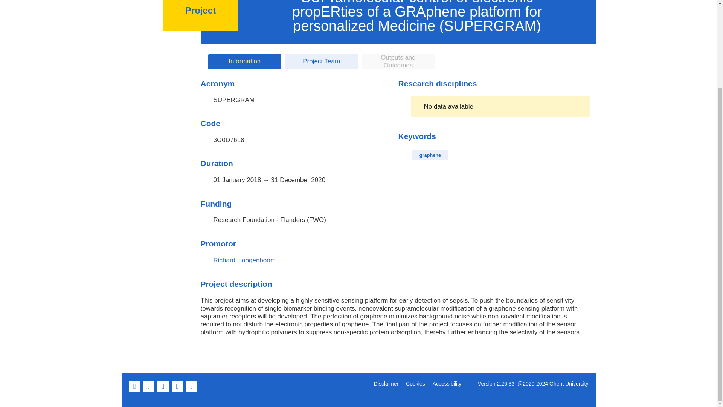 The height and width of the screenshot is (407, 723). What do you see at coordinates (149, 390) in the screenshot?
I see `Twitter` at bounding box center [149, 390].